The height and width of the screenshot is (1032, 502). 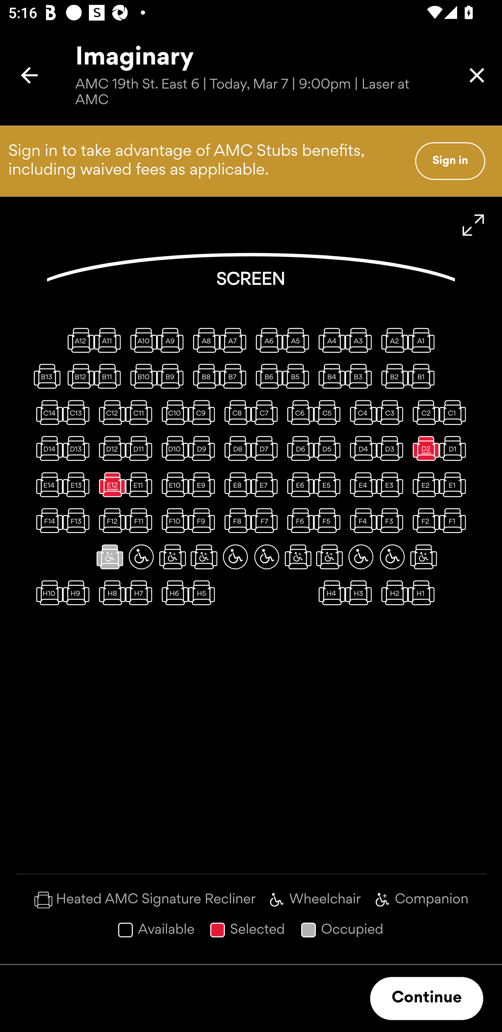 What do you see at coordinates (455, 521) in the screenshot?
I see `F1, Regular seat, available` at bounding box center [455, 521].